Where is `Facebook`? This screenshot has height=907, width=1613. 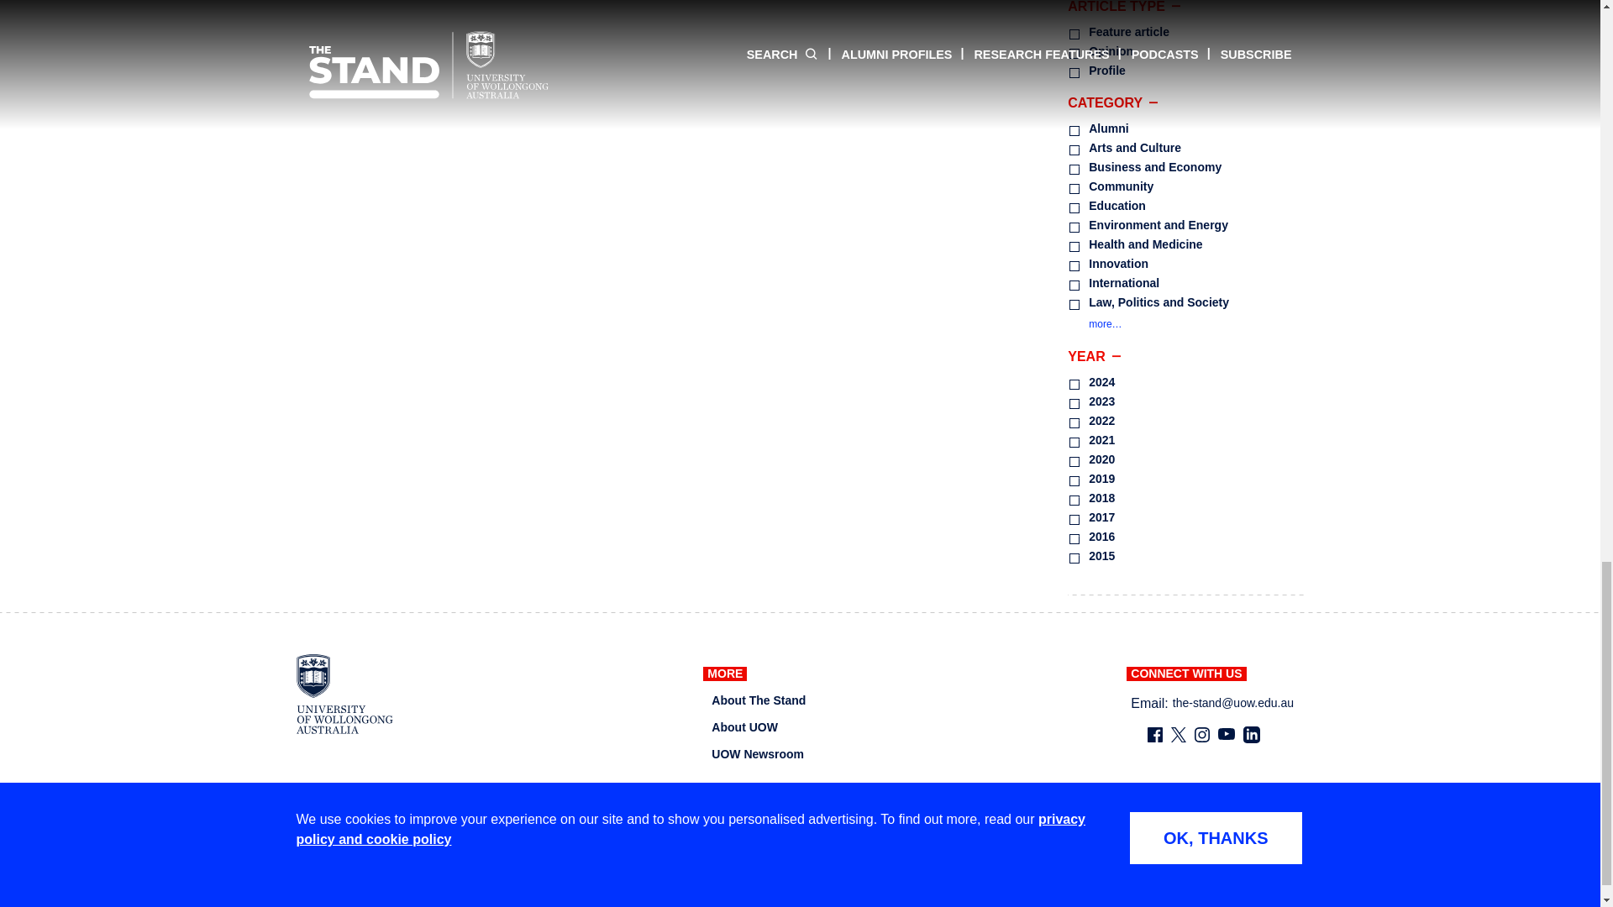 Facebook is located at coordinates (1154, 734).